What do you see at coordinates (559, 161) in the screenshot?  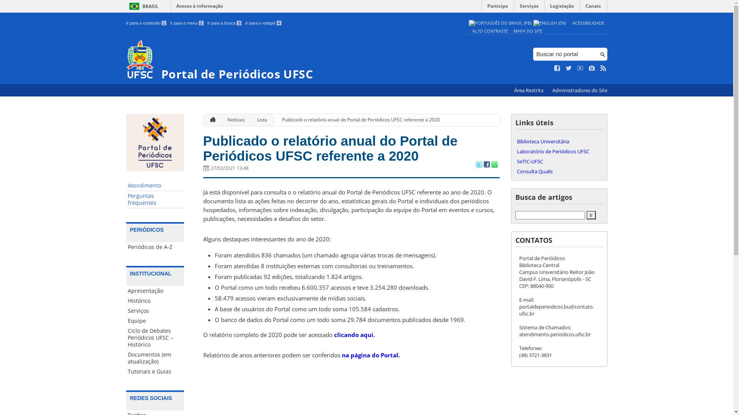 I see `SeTIC-UFSC` at bounding box center [559, 161].